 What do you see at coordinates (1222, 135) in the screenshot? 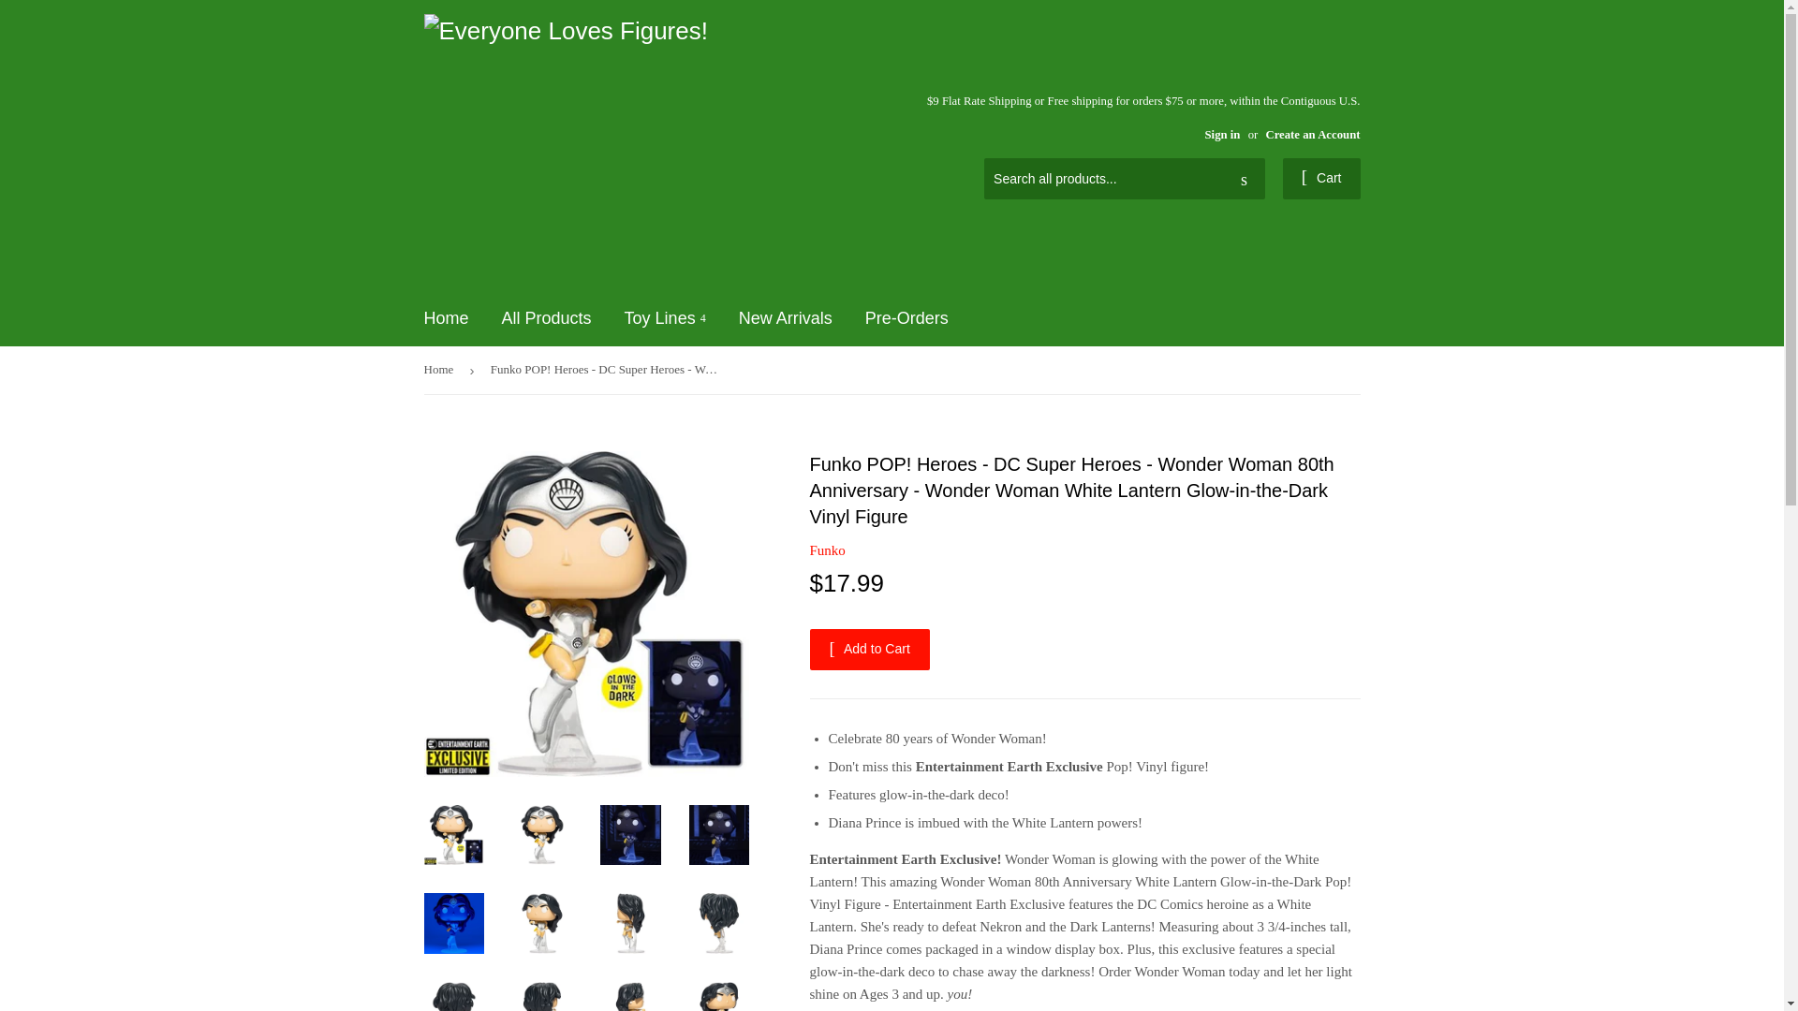
I see `Sign in` at bounding box center [1222, 135].